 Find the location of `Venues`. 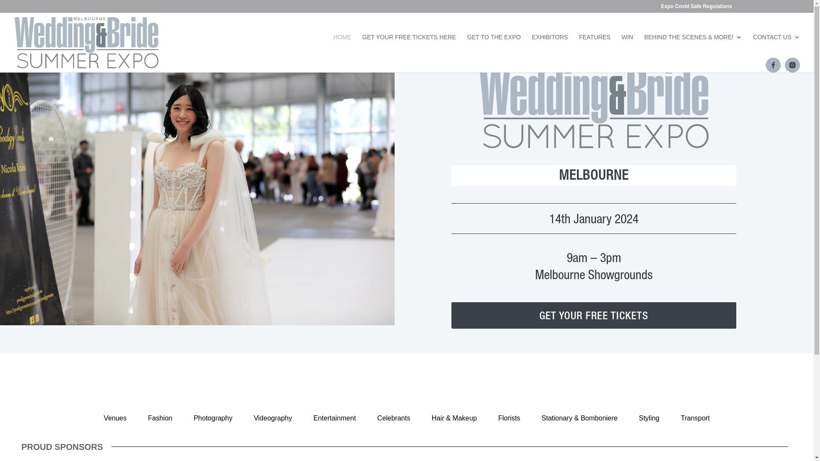

Venues is located at coordinates (115, 418).